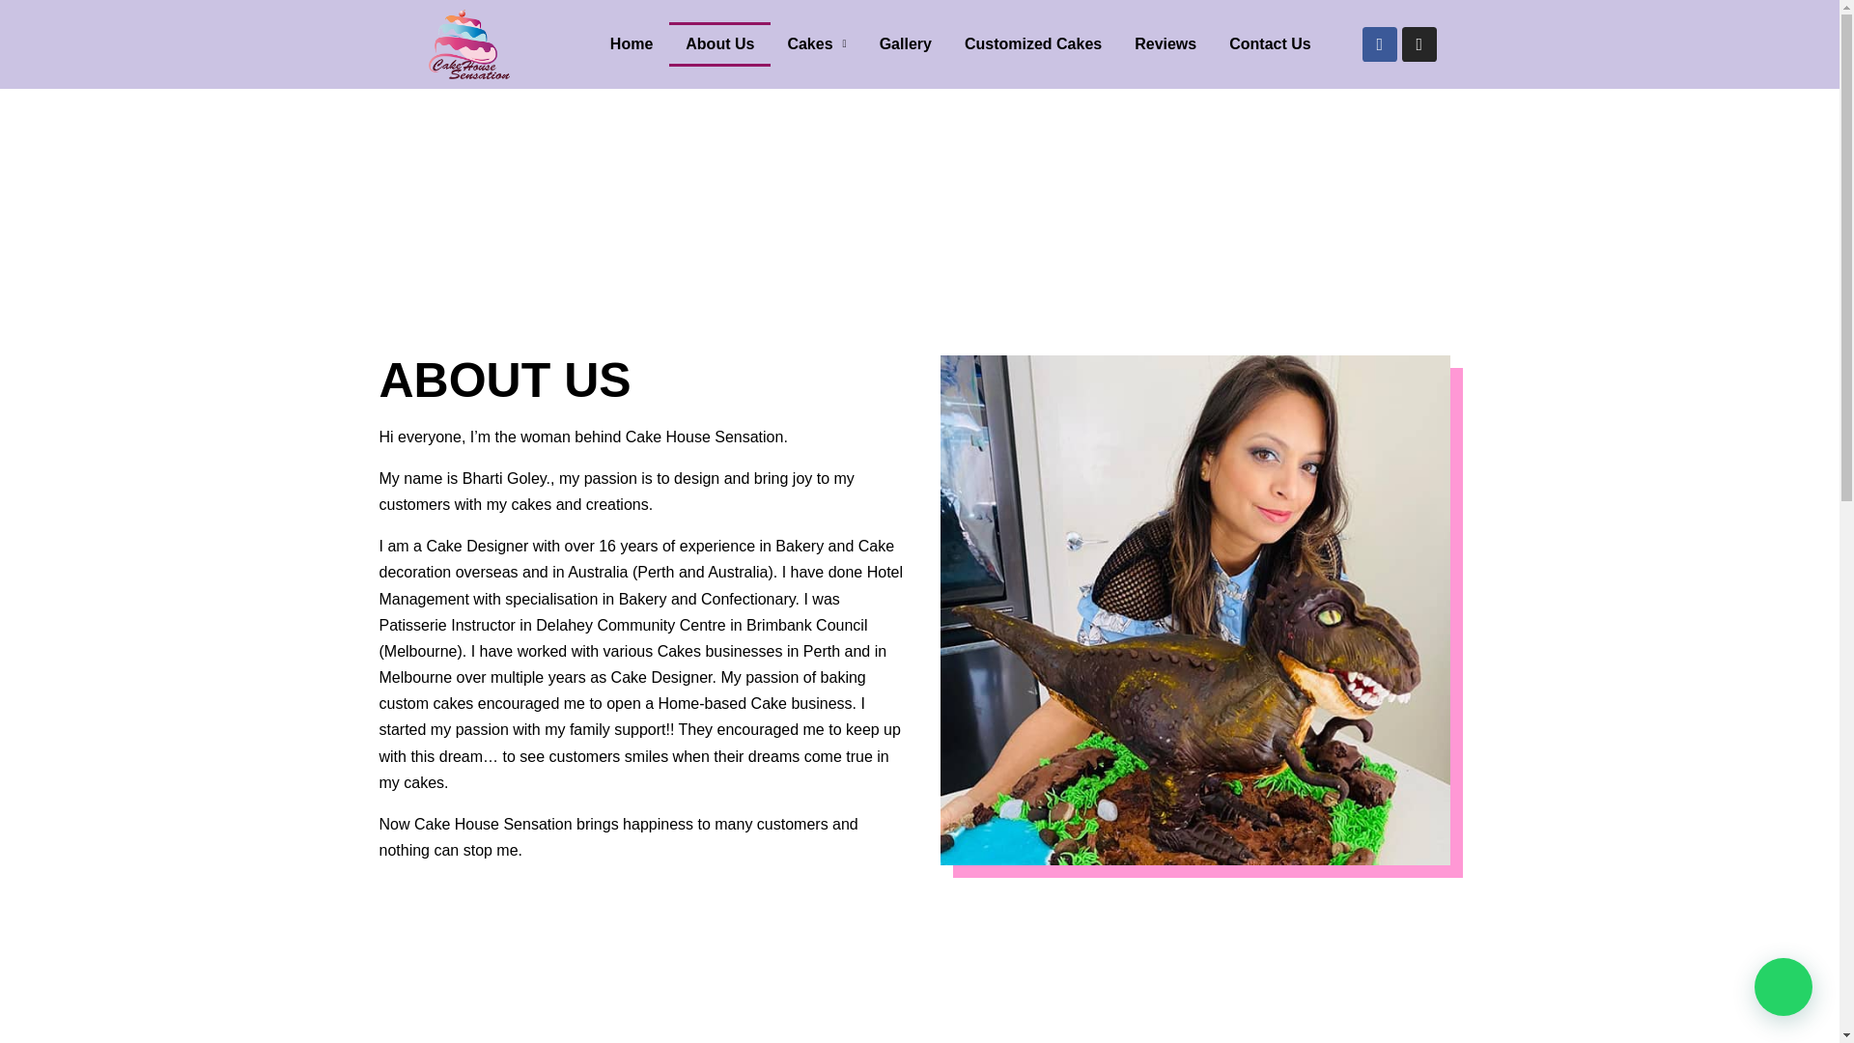 This screenshot has width=1854, height=1043. Describe the element at coordinates (1269, 44) in the screenshot. I see `Contact Us` at that location.